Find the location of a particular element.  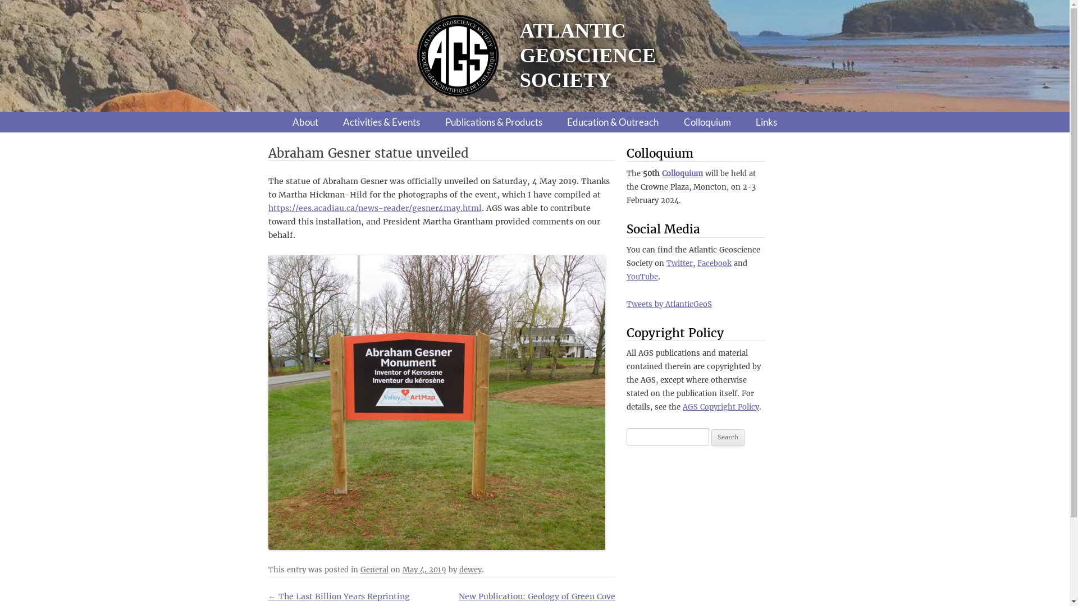

General is located at coordinates (374, 570).